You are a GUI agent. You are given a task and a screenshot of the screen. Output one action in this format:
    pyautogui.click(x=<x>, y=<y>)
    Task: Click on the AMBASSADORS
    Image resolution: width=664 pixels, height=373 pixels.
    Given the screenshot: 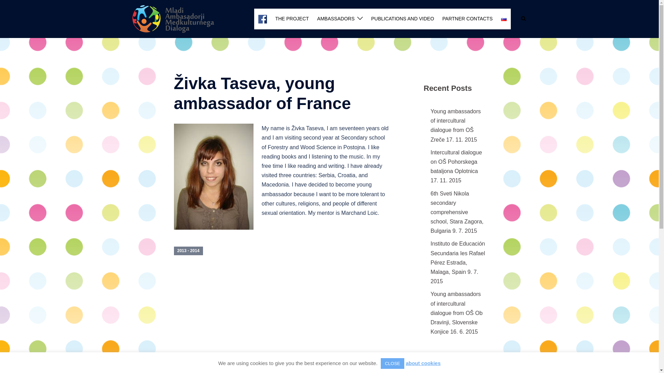 What is the action you would take?
    pyautogui.click(x=336, y=19)
    